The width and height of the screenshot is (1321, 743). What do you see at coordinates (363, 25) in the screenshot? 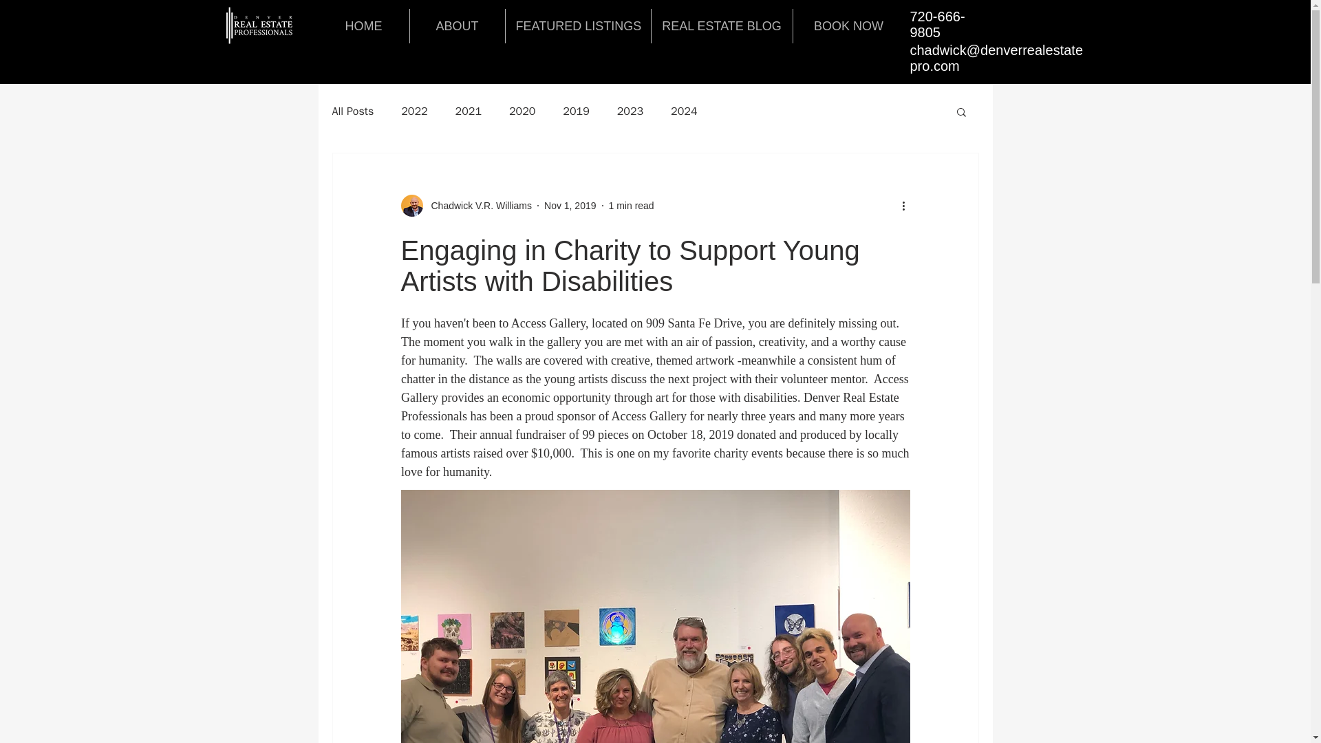
I see `HOME` at bounding box center [363, 25].